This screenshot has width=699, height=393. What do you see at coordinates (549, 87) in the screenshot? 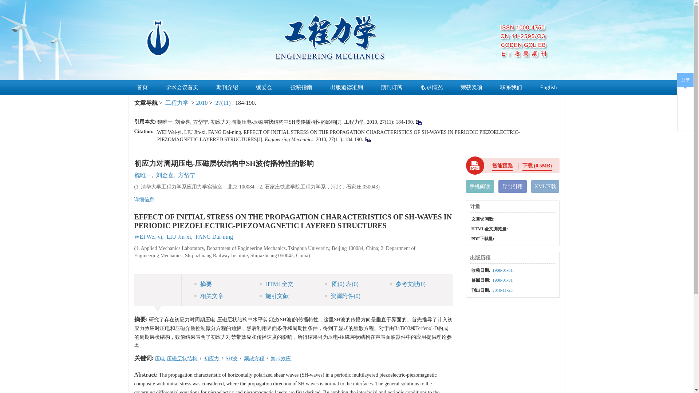
I see `English` at bounding box center [549, 87].